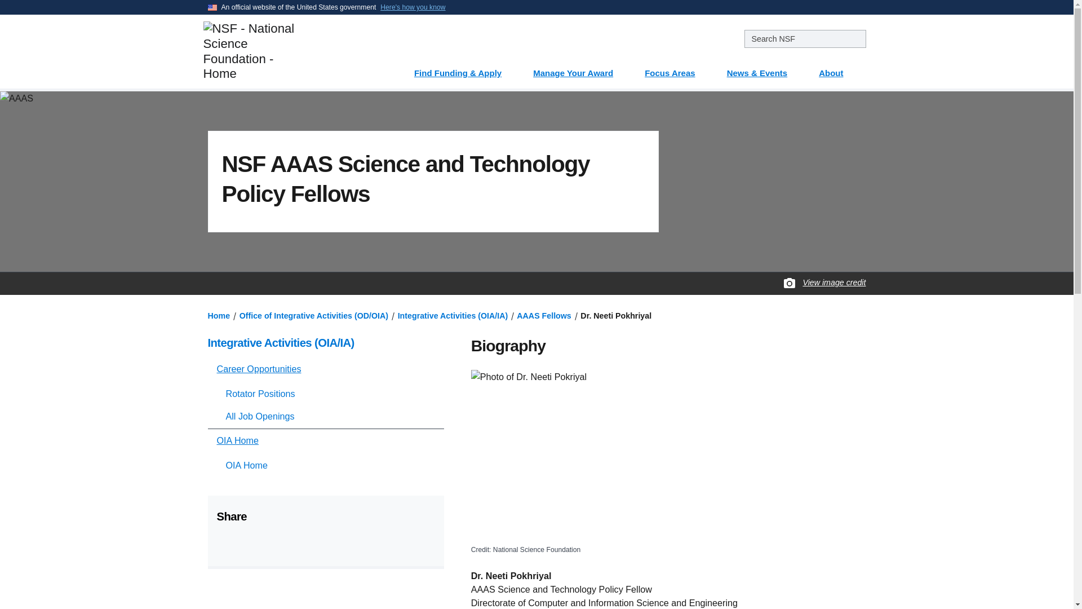 The height and width of the screenshot is (609, 1082). Describe the element at coordinates (837, 69) in the screenshot. I see `About` at that location.